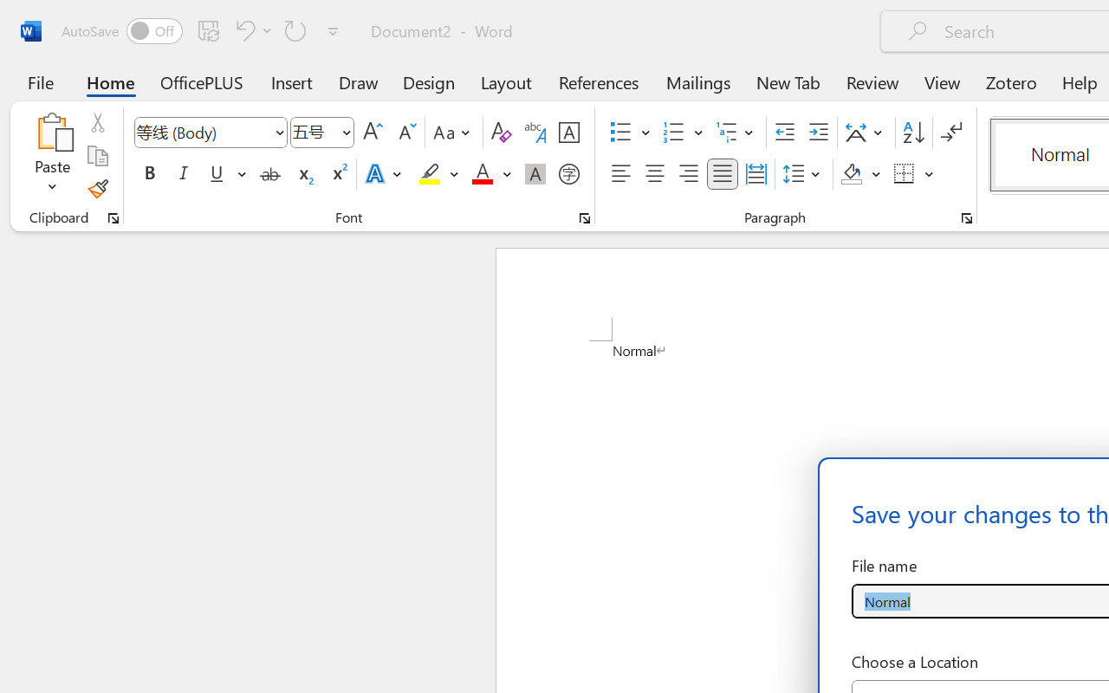  Describe the element at coordinates (655, 174) in the screenshot. I see `Center` at that location.